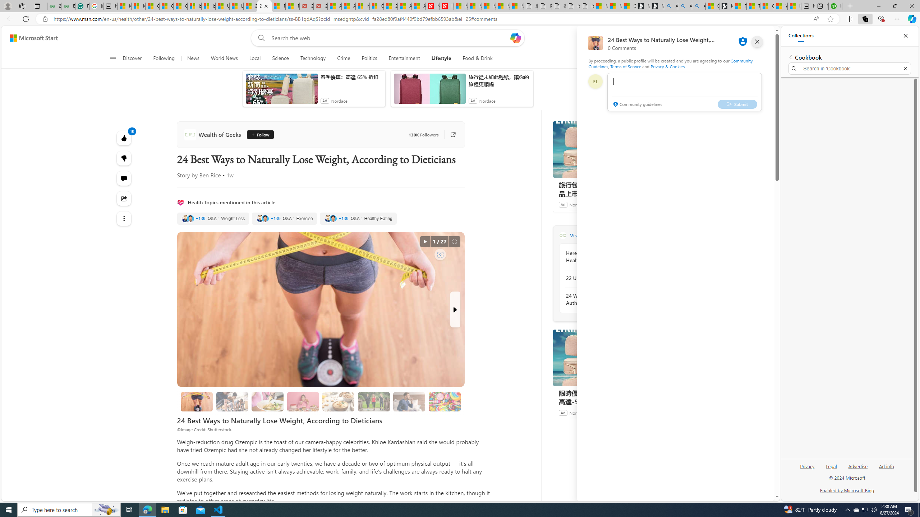  What do you see at coordinates (68, 6) in the screenshot?
I see `Best SSL Certificates Provider in India - GeeksforGeeks` at bounding box center [68, 6].